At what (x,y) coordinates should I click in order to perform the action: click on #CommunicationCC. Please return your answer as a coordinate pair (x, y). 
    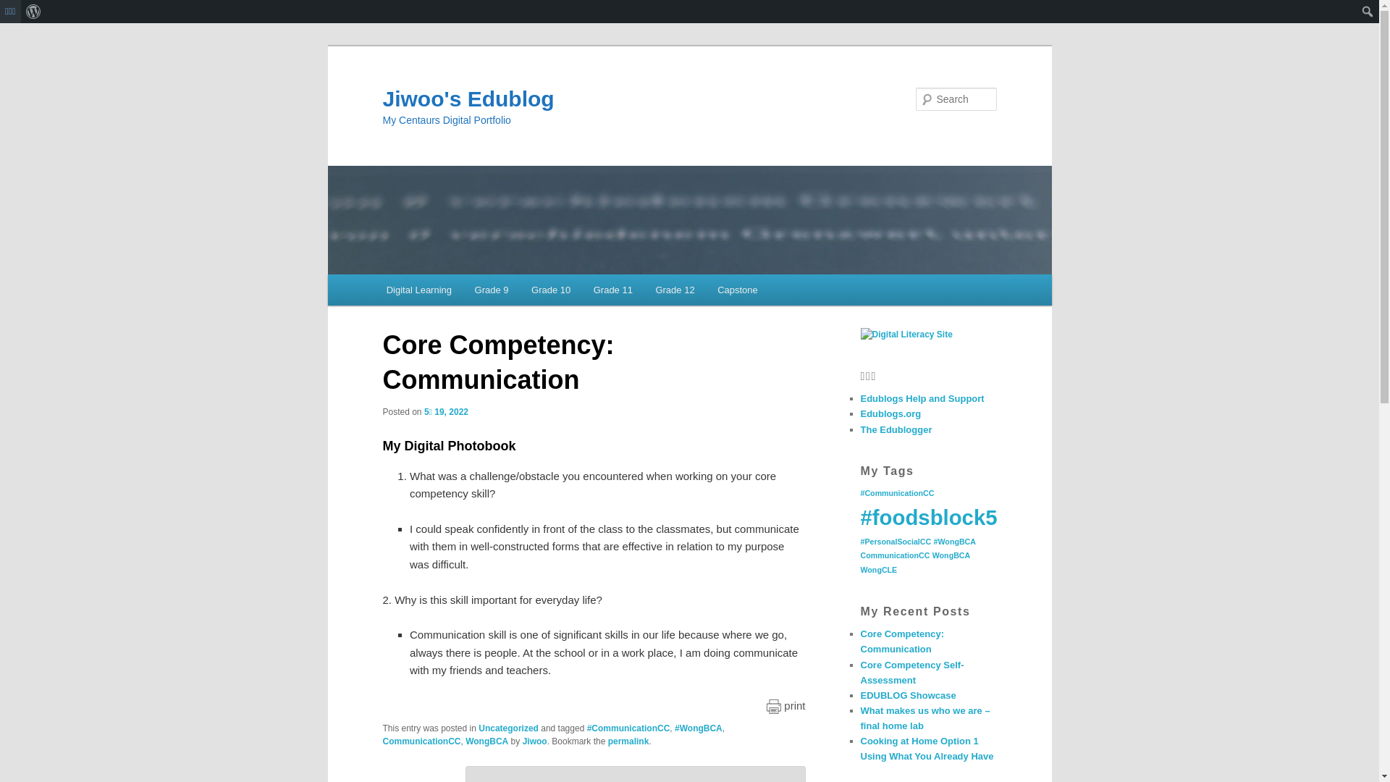
    Looking at the image, I should click on (897, 493).